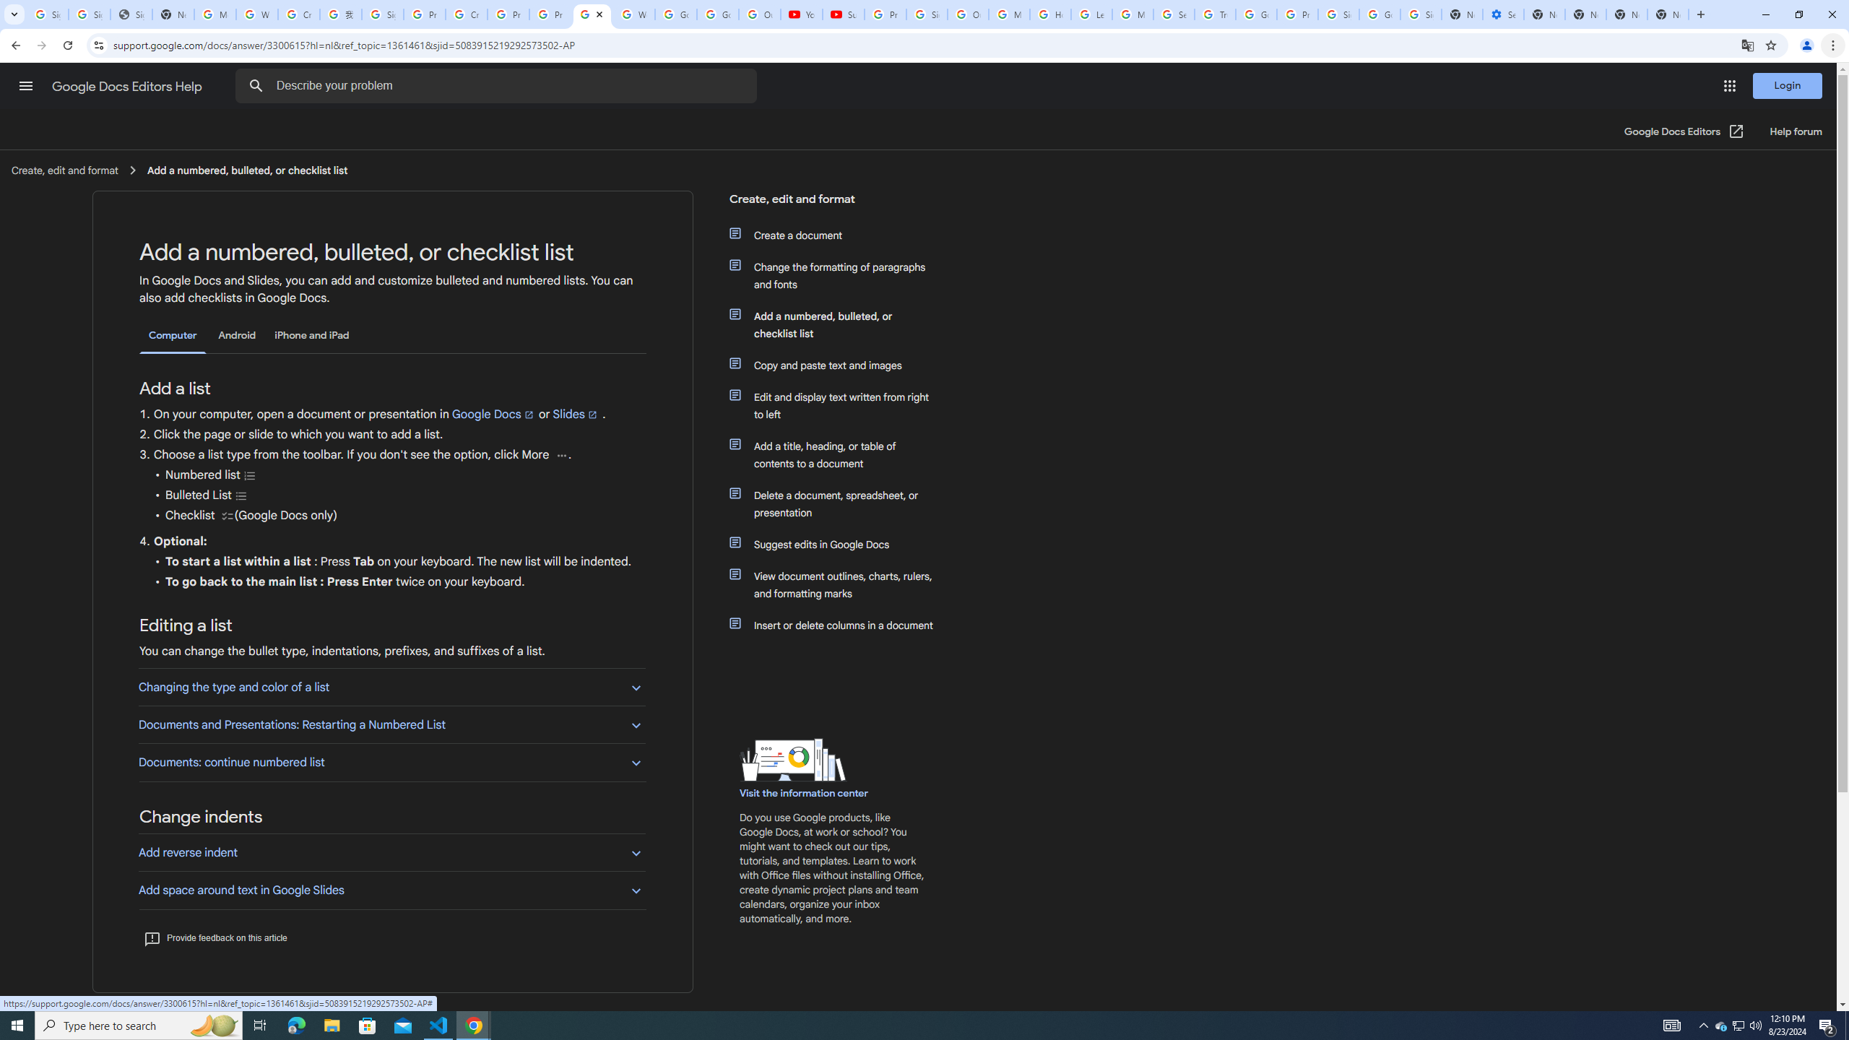 The image size is (1849, 1040). Describe the element at coordinates (840, 503) in the screenshot. I see `Delete a document, spreadsheet, or presentation` at that location.